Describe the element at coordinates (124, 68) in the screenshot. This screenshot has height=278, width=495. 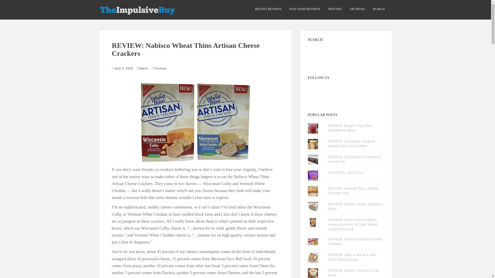
I see `April 3, 2009` at that location.